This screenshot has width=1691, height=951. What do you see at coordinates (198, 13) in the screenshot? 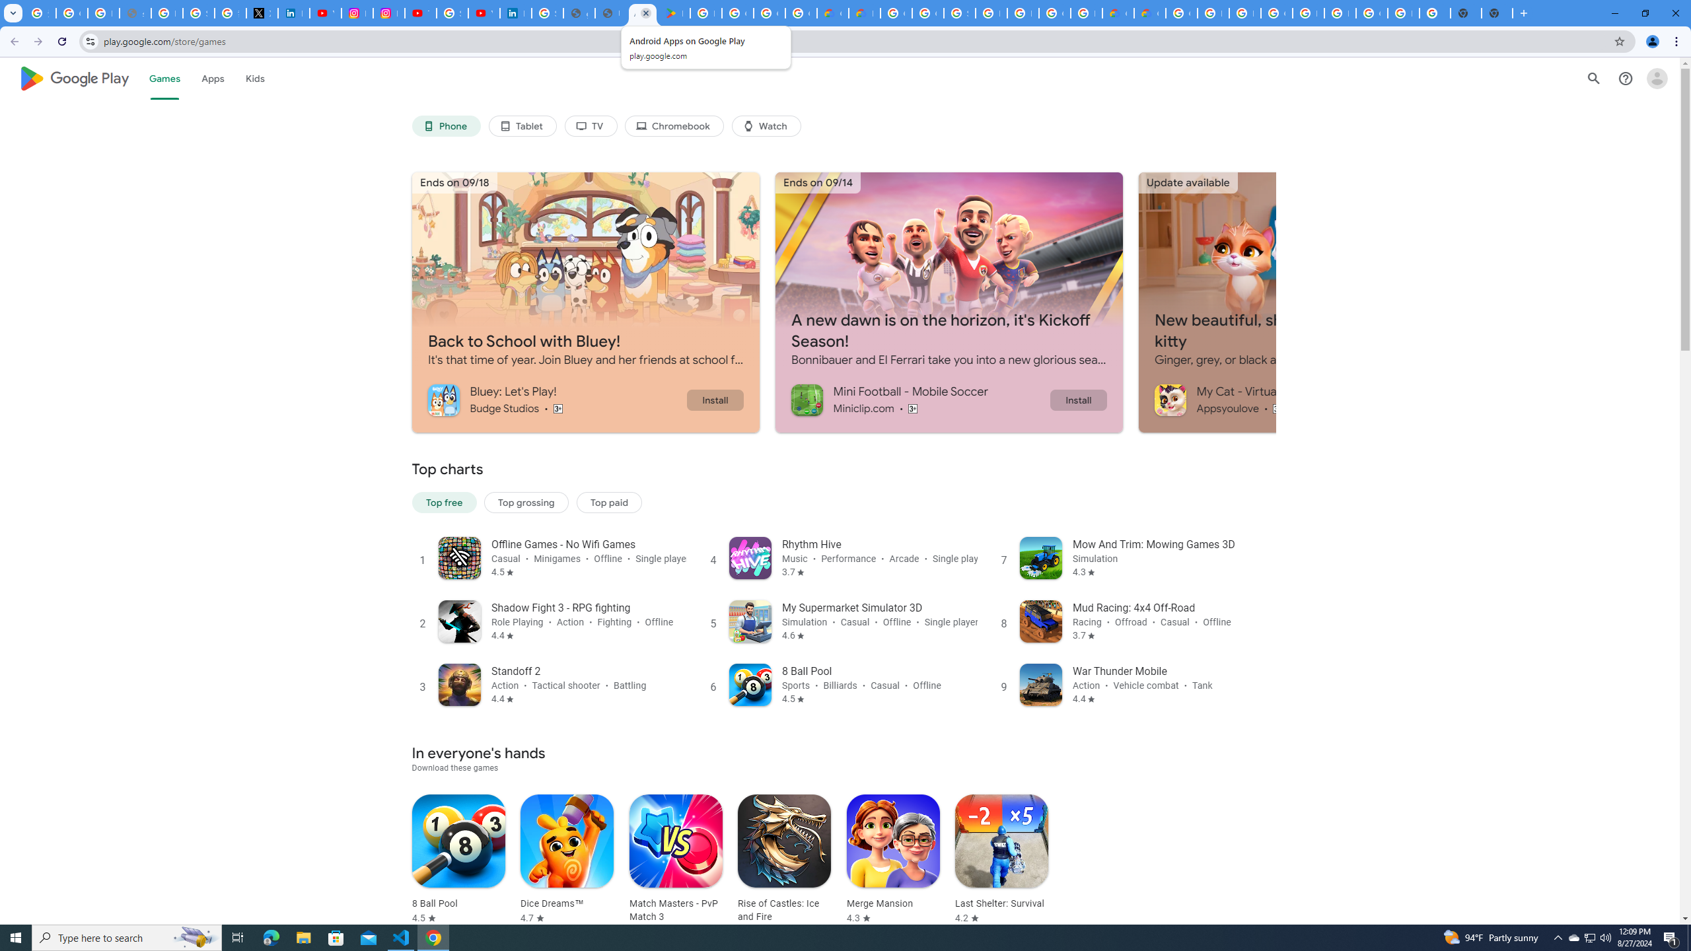
I see `Sign in - Google Accounts` at bounding box center [198, 13].